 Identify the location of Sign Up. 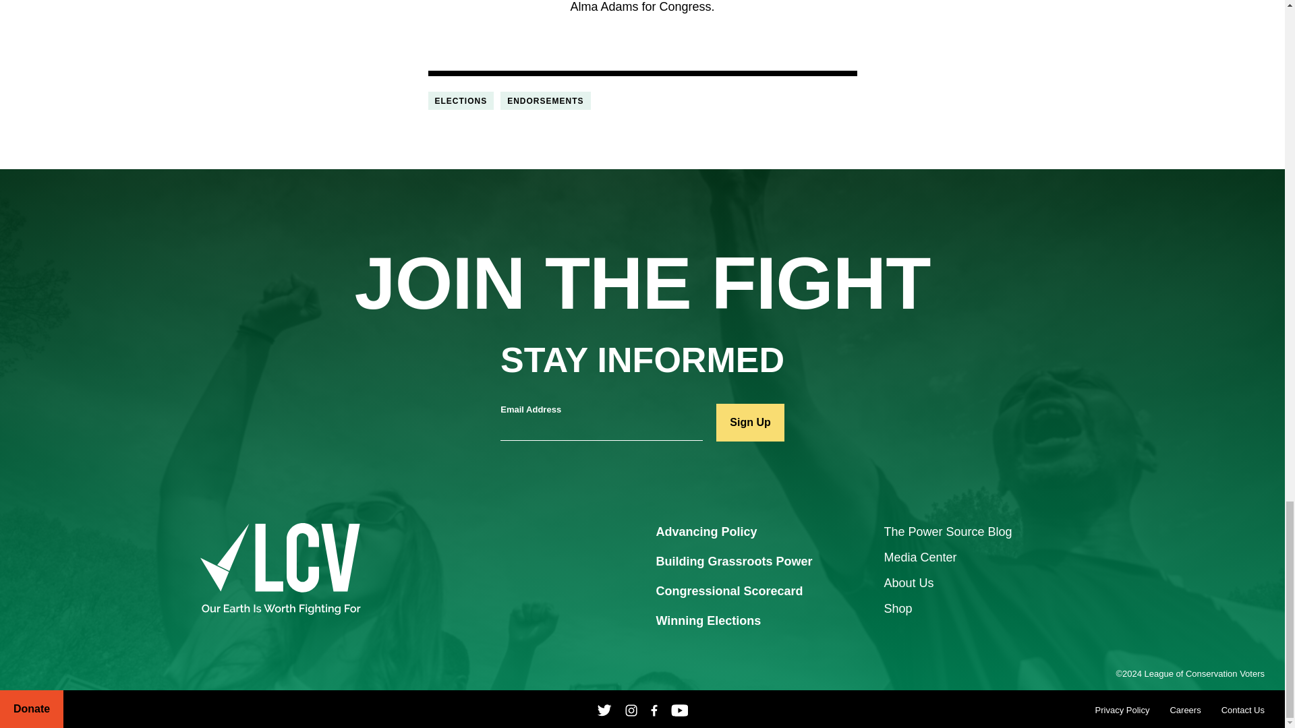
(749, 422).